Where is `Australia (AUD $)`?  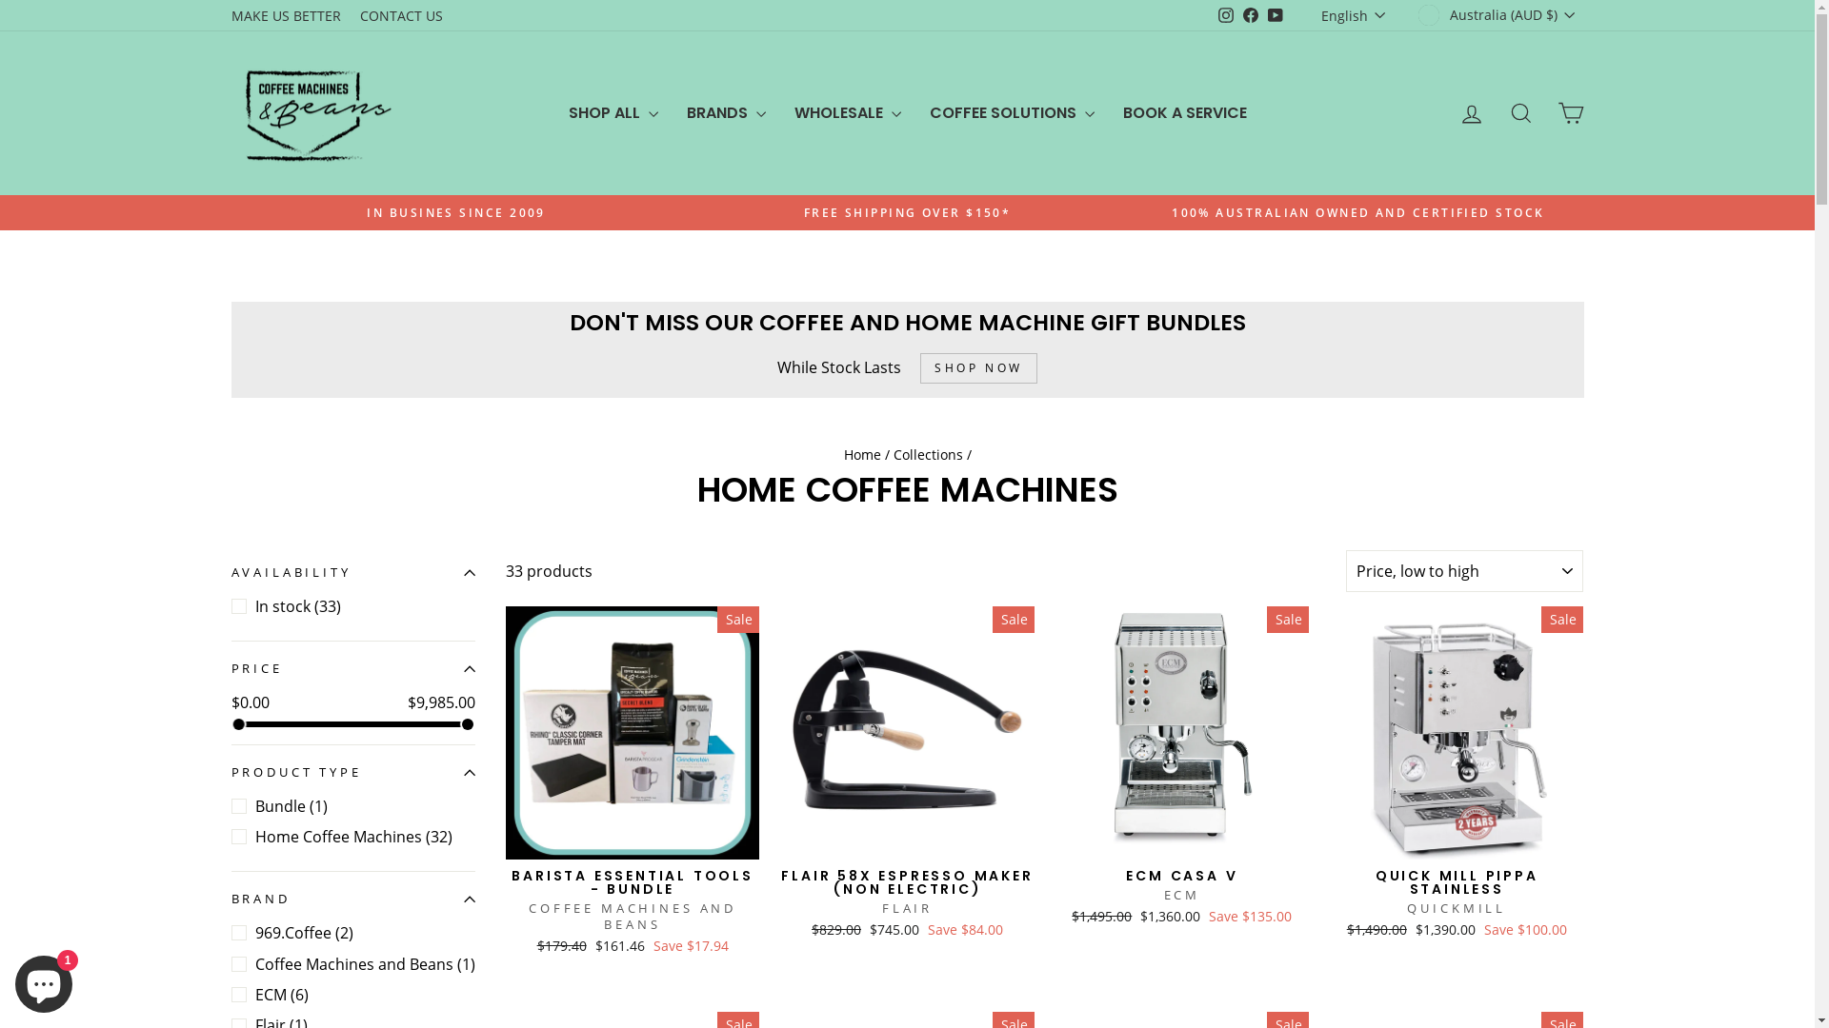 Australia (AUD $) is located at coordinates (1498, 15).